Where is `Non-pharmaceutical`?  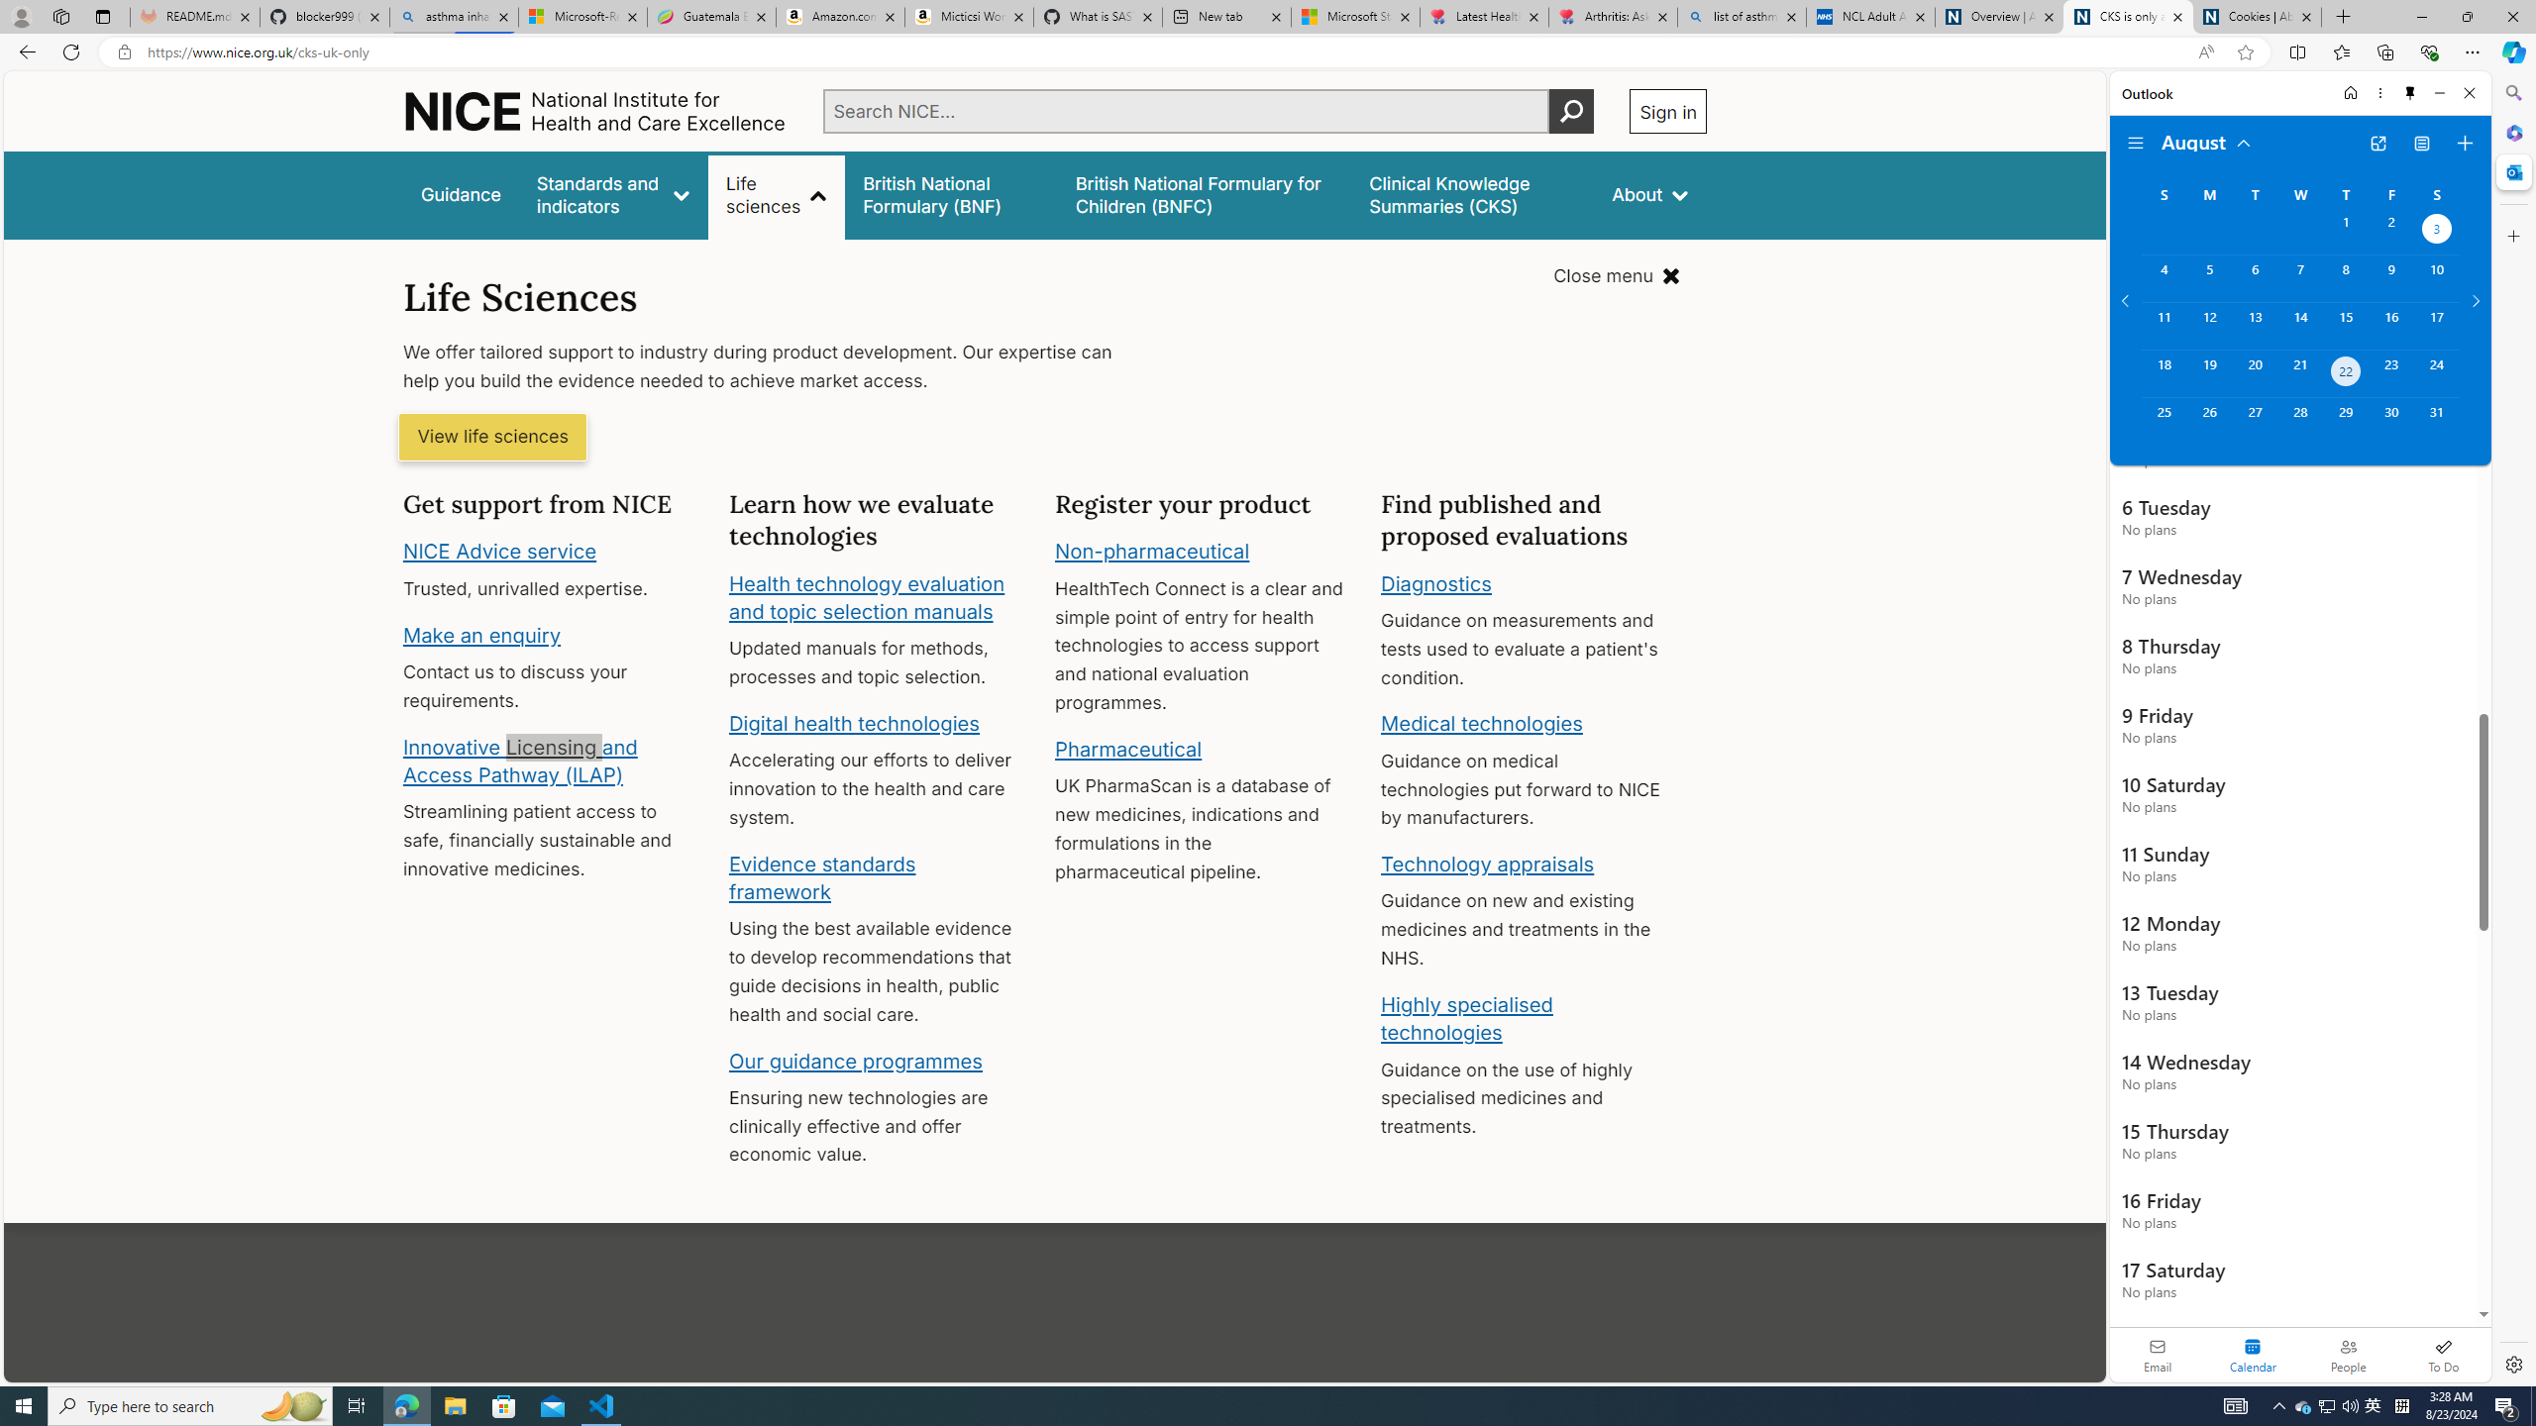 Non-pharmaceutical is located at coordinates (1152, 552).